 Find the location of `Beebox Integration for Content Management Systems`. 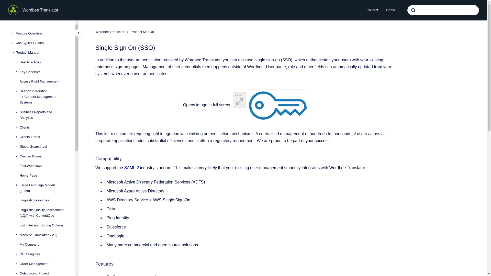

Beebox Integration for Content Management Systems is located at coordinates (43, 97).